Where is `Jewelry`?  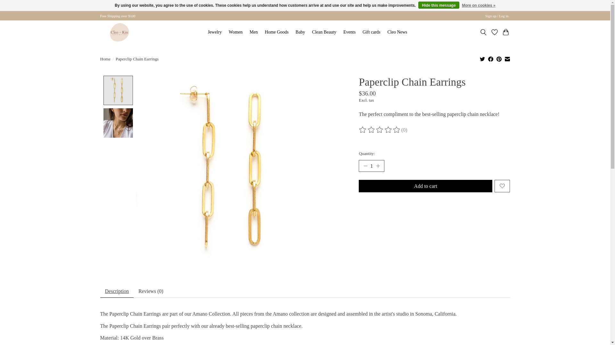 Jewelry is located at coordinates (215, 32).